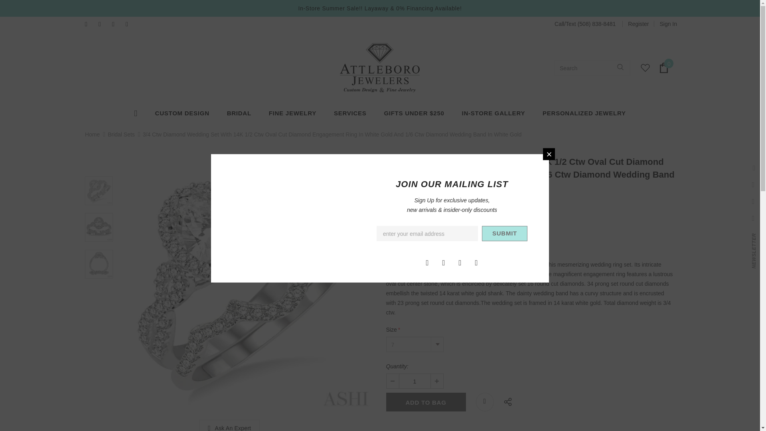  I want to click on Sign In, so click(665, 24).